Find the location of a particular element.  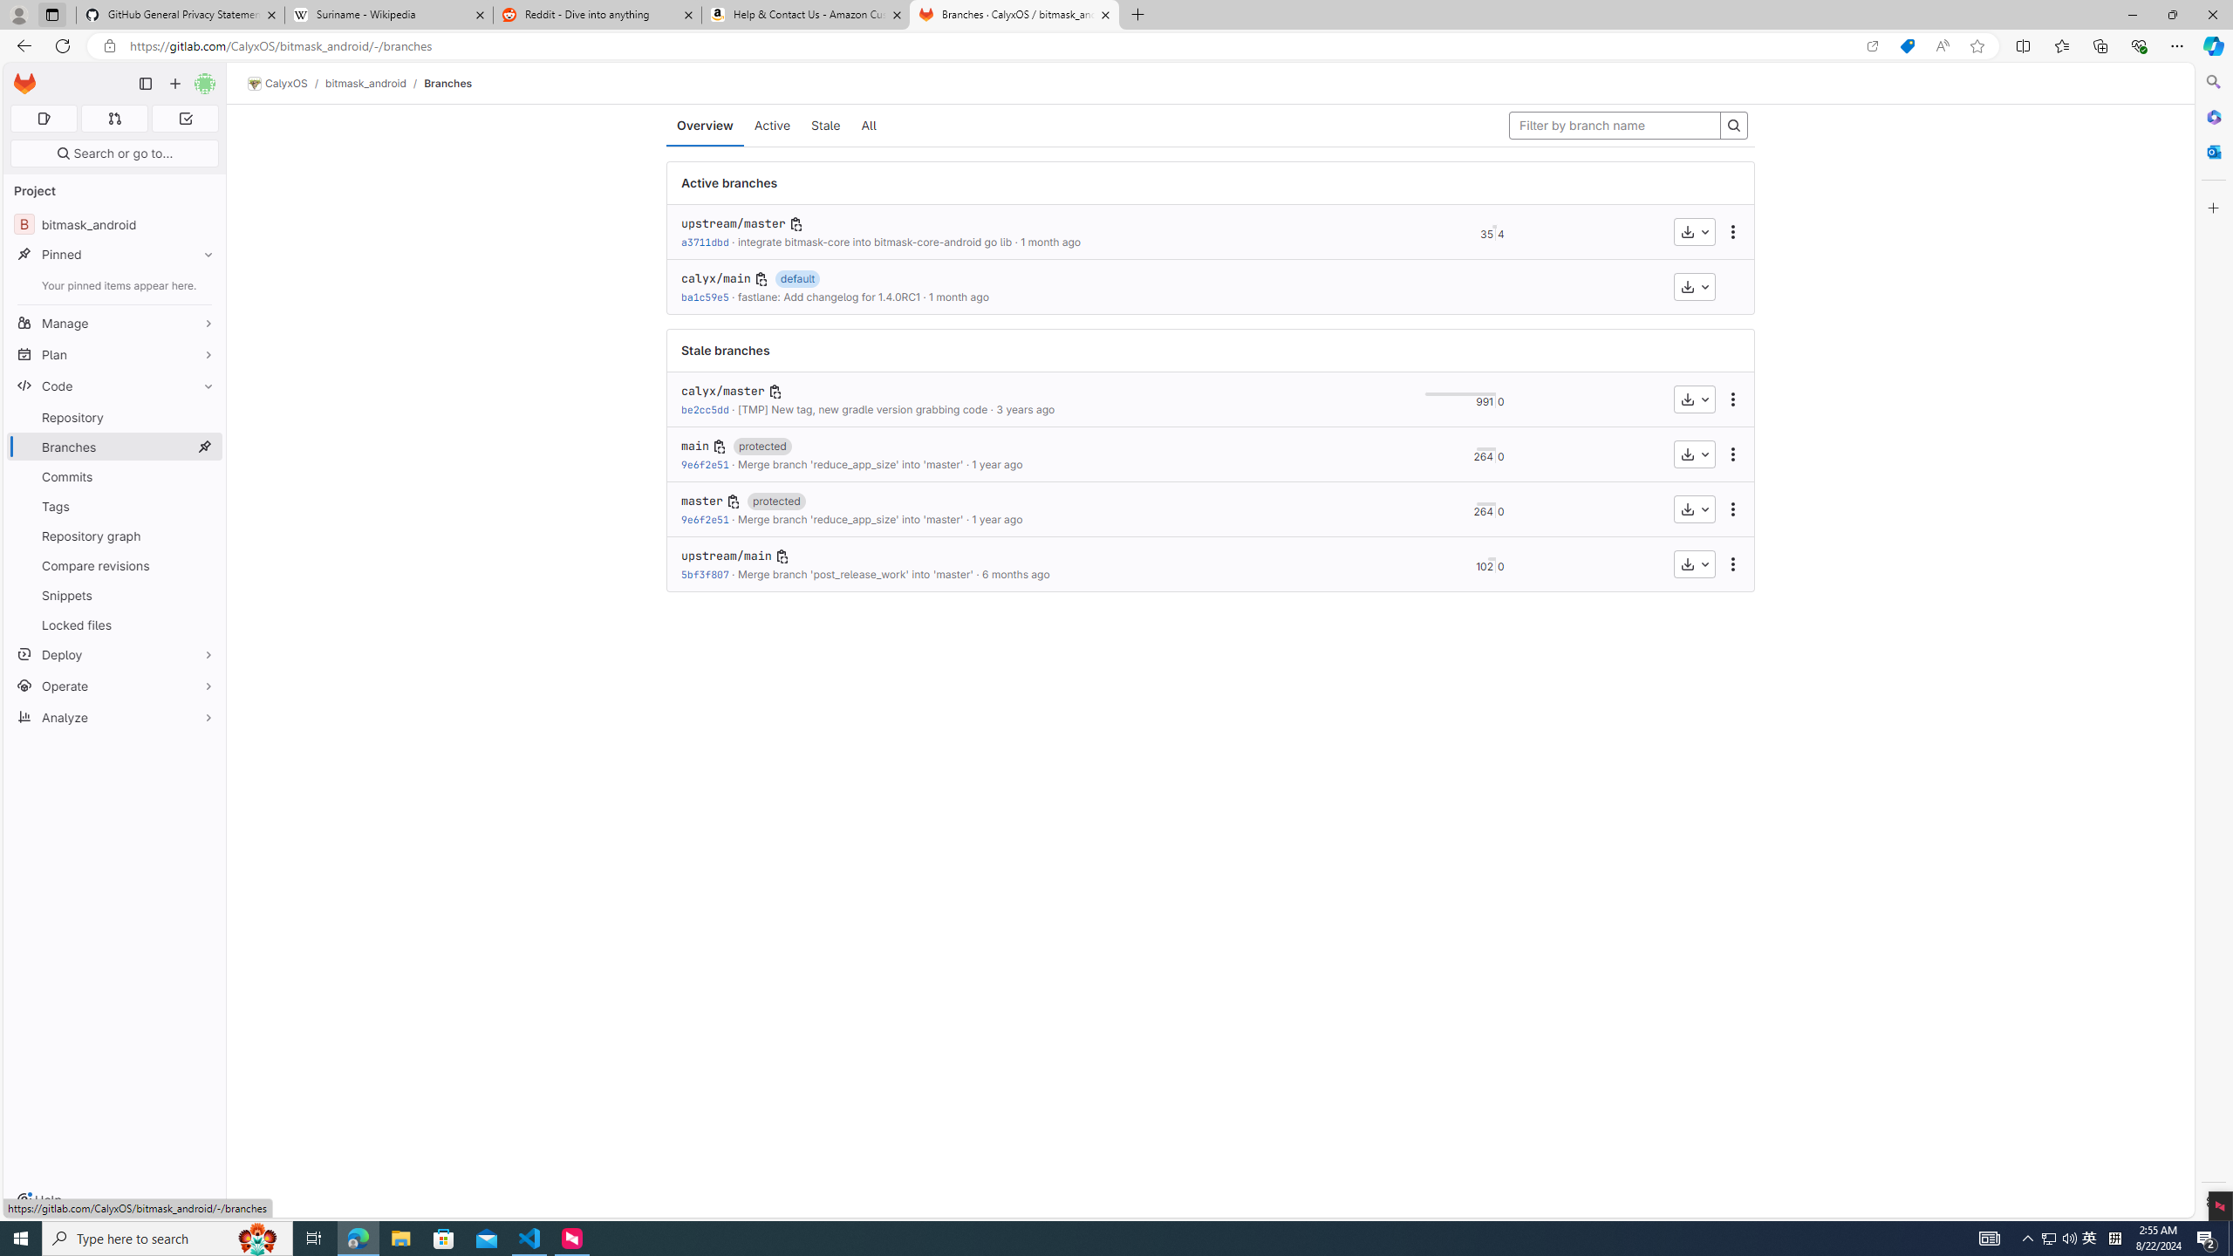

5bf3f807 is located at coordinates (705, 574).